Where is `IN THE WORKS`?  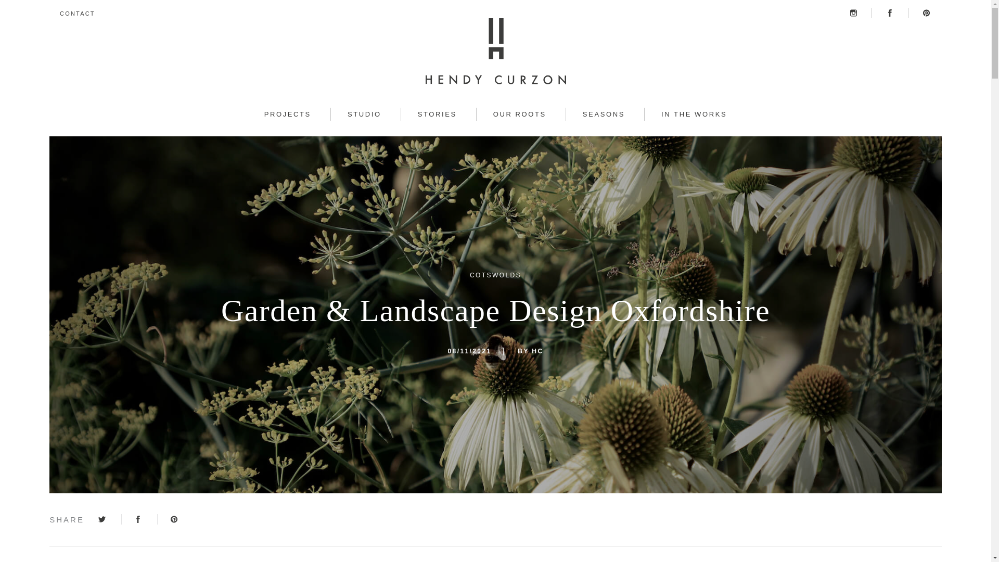 IN THE WORKS is located at coordinates (694, 114).